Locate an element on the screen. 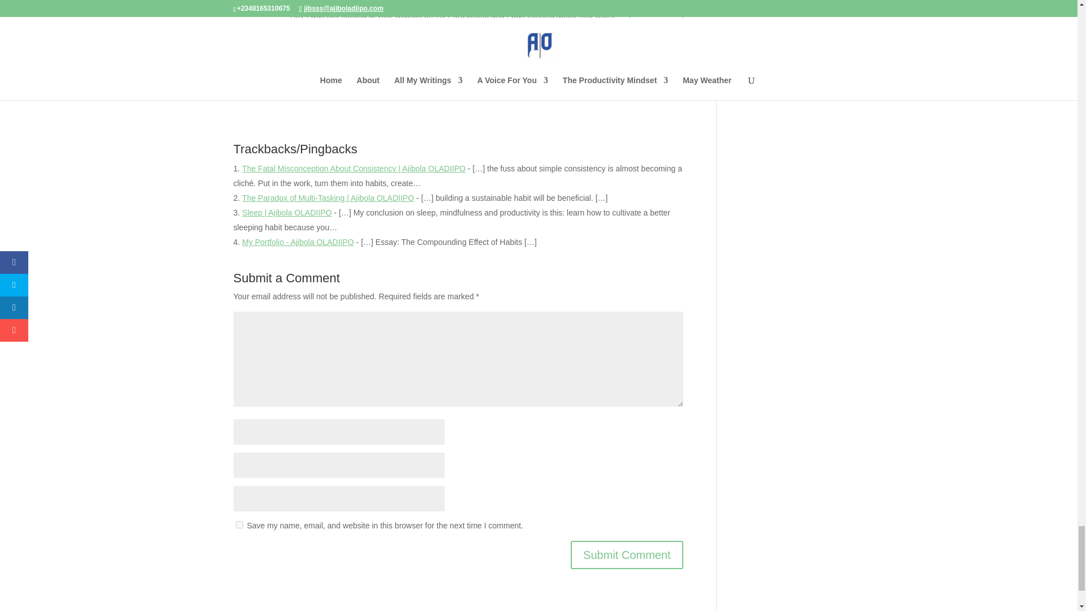  yes is located at coordinates (239, 525).